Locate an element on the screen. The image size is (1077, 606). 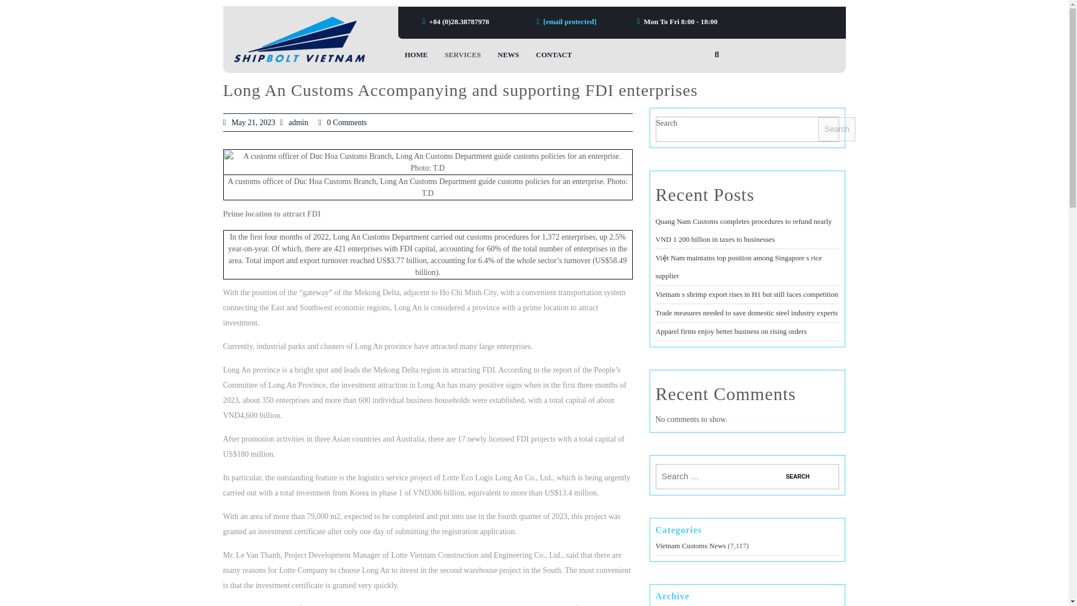
Search is located at coordinates (798, 476).